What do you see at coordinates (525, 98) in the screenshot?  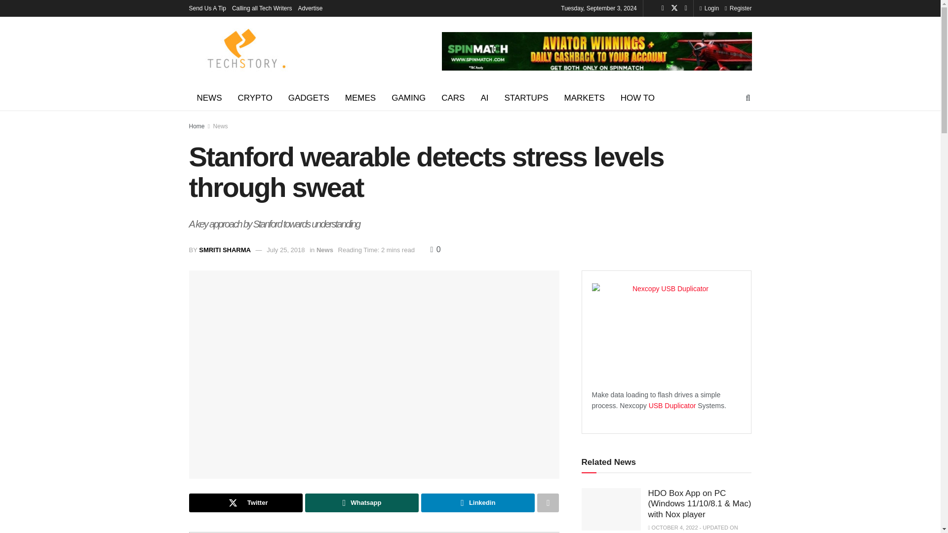 I see `STARTUPS` at bounding box center [525, 98].